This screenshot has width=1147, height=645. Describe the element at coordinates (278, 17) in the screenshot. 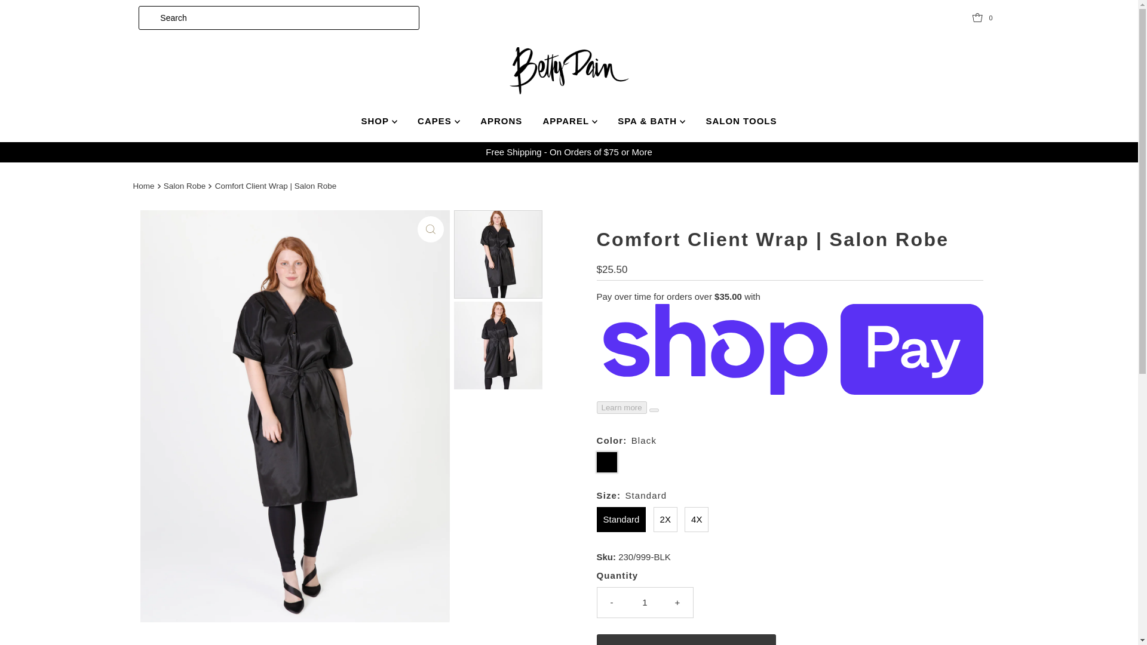

I see `Search our store` at that location.